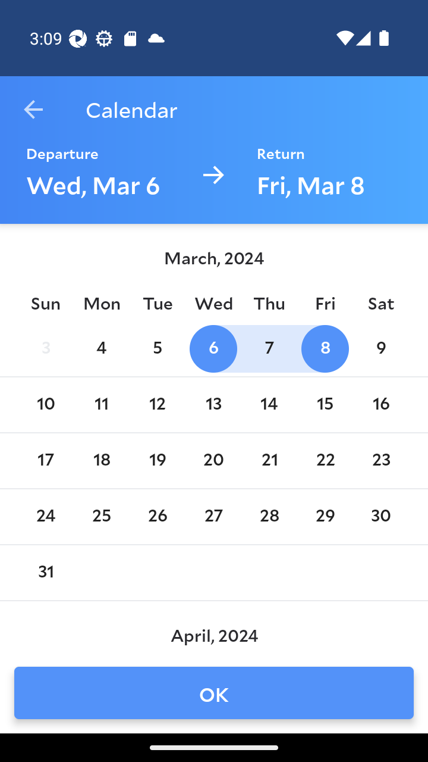 The width and height of the screenshot is (428, 762). I want to click on 4, so click(101, 349).